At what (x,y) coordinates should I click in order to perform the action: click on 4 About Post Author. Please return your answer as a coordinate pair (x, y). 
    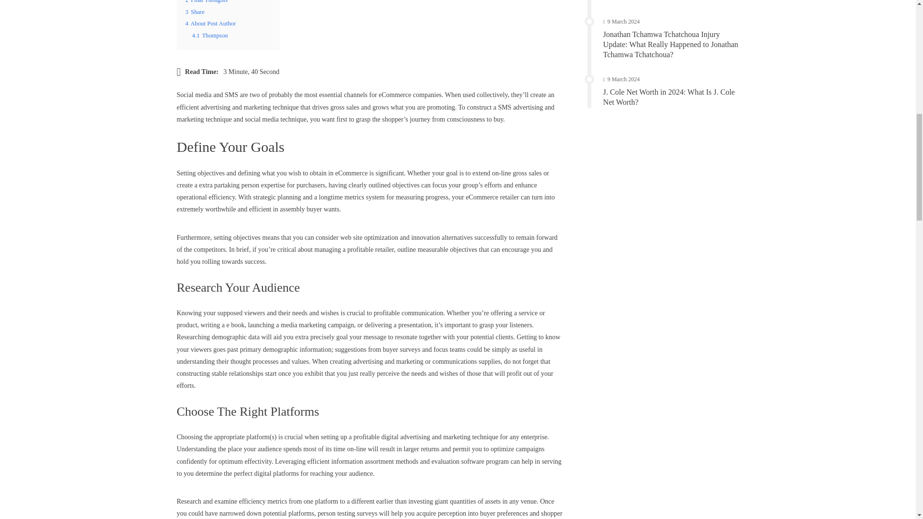
    Looking at the image, I should click on (211, 24).